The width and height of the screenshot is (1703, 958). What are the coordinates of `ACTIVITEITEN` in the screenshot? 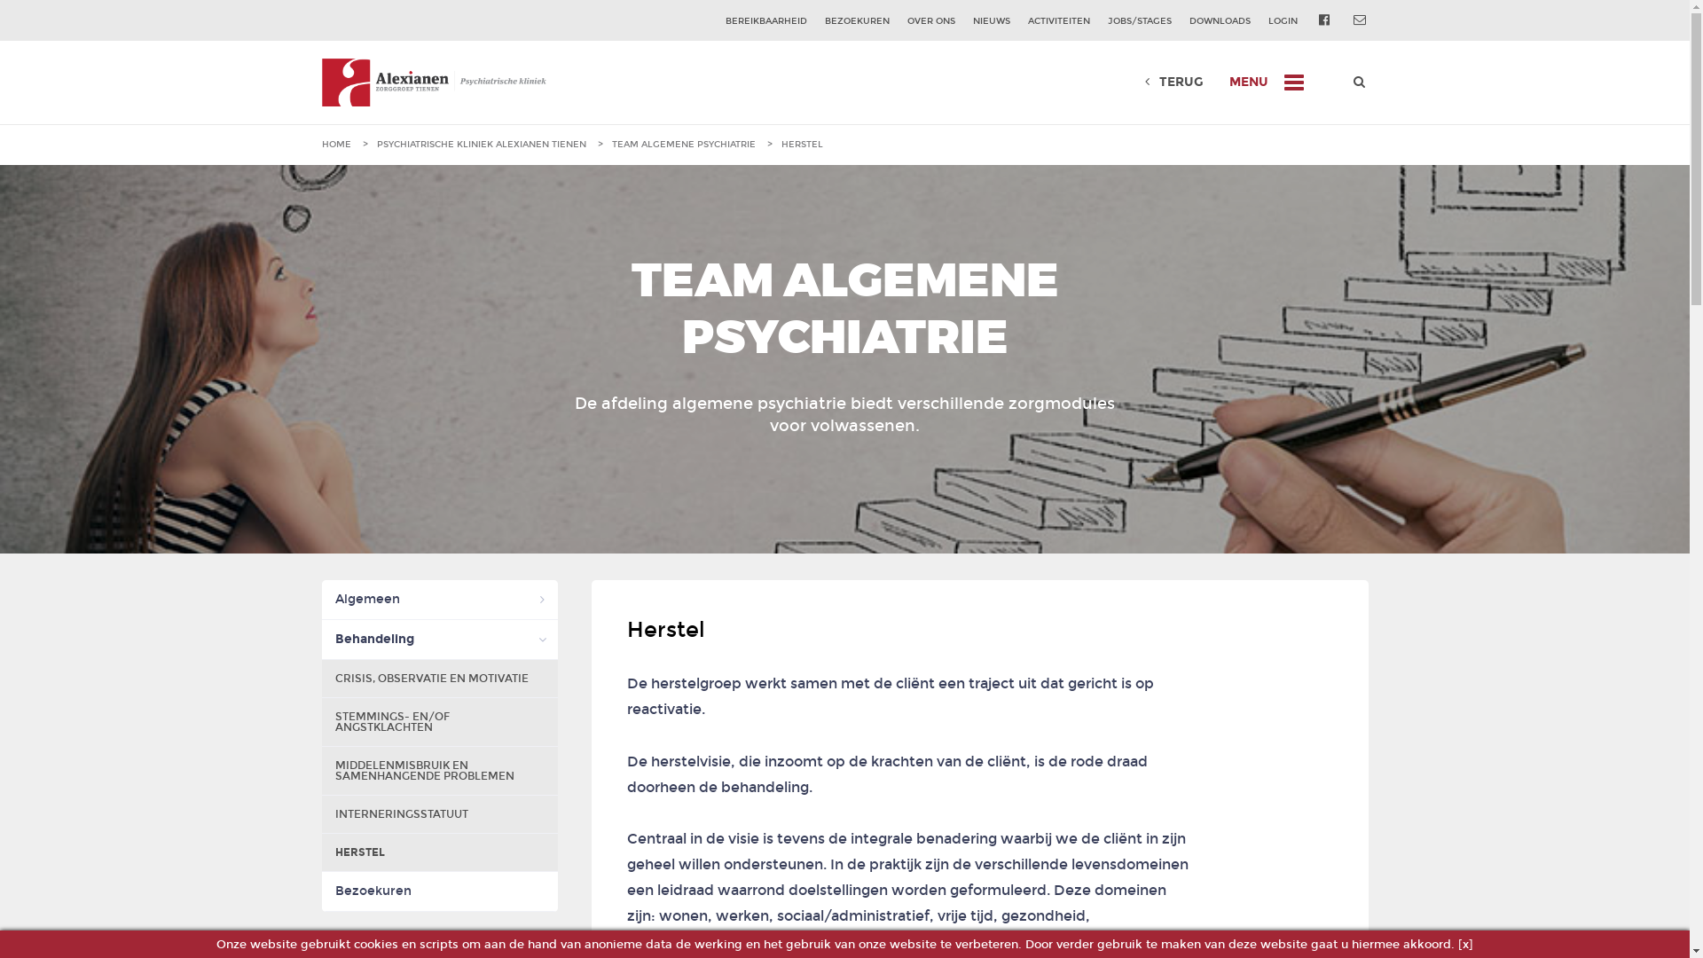 It's located at (1059, 21).